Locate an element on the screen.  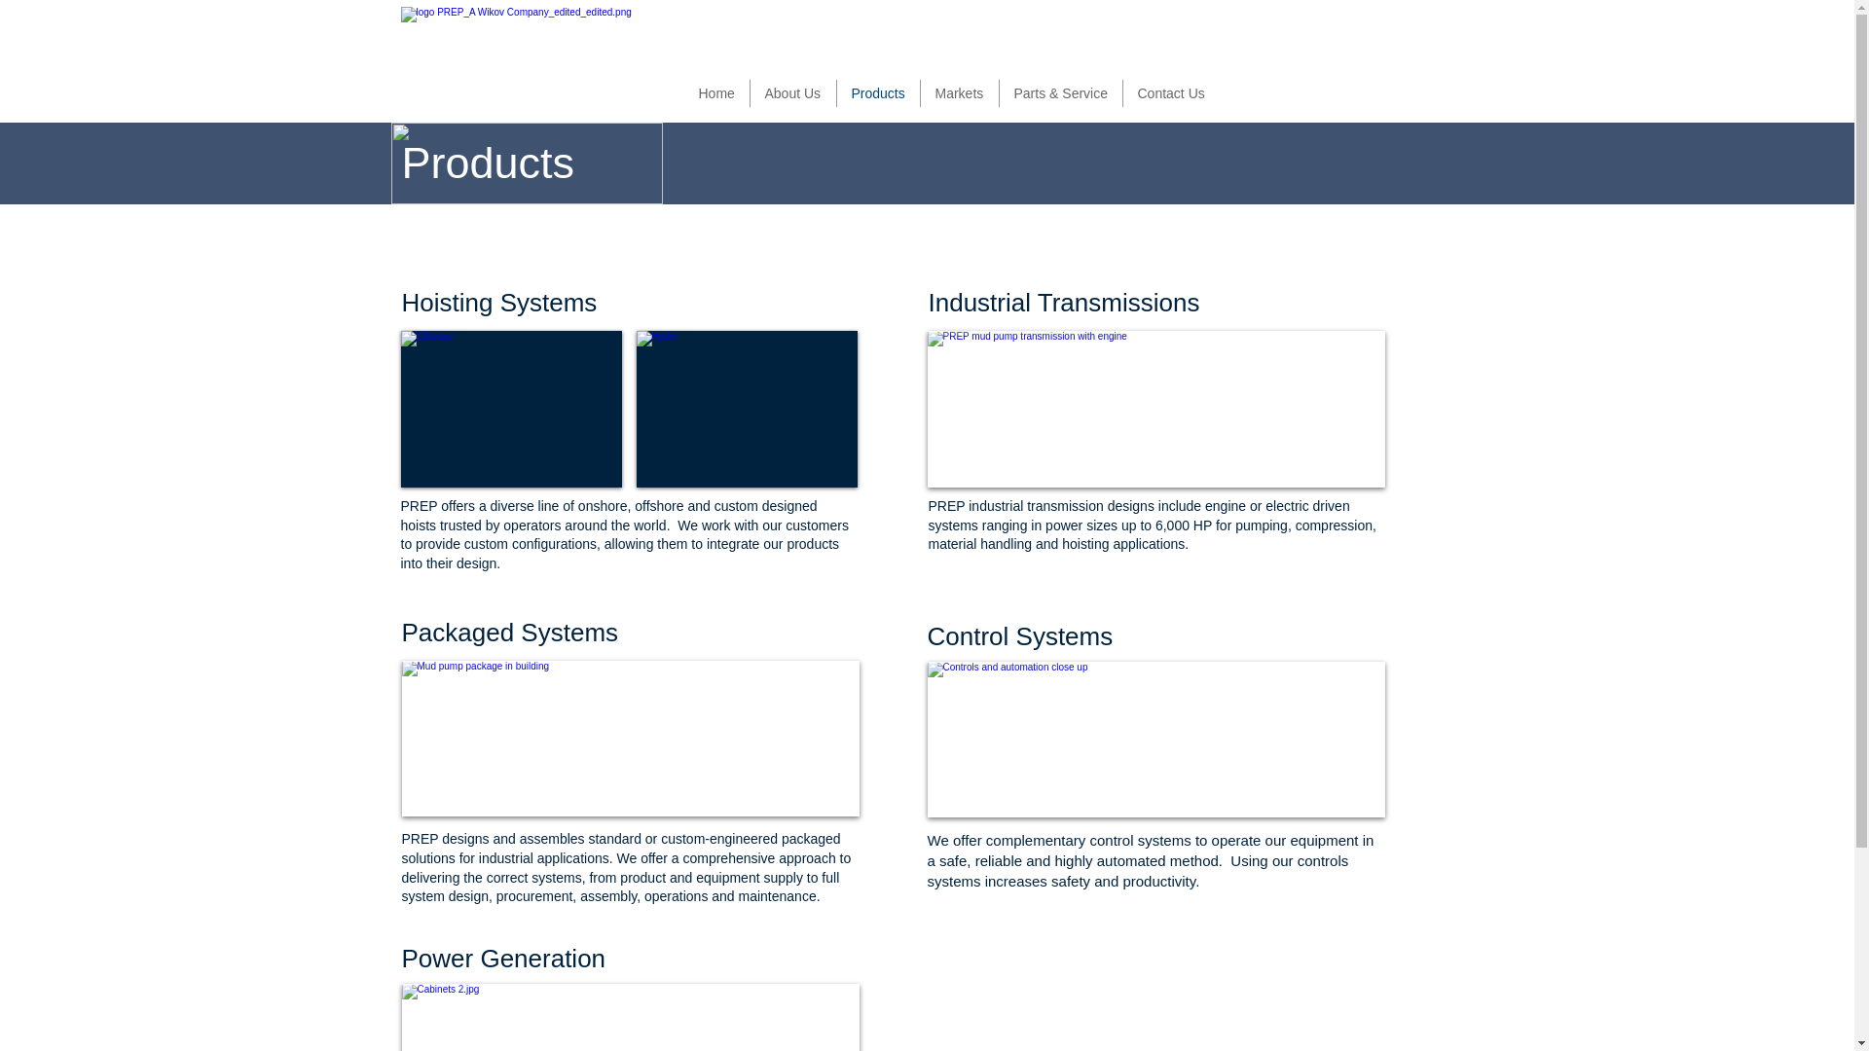
Mud pump package in building is located at coordinates (629, 739).